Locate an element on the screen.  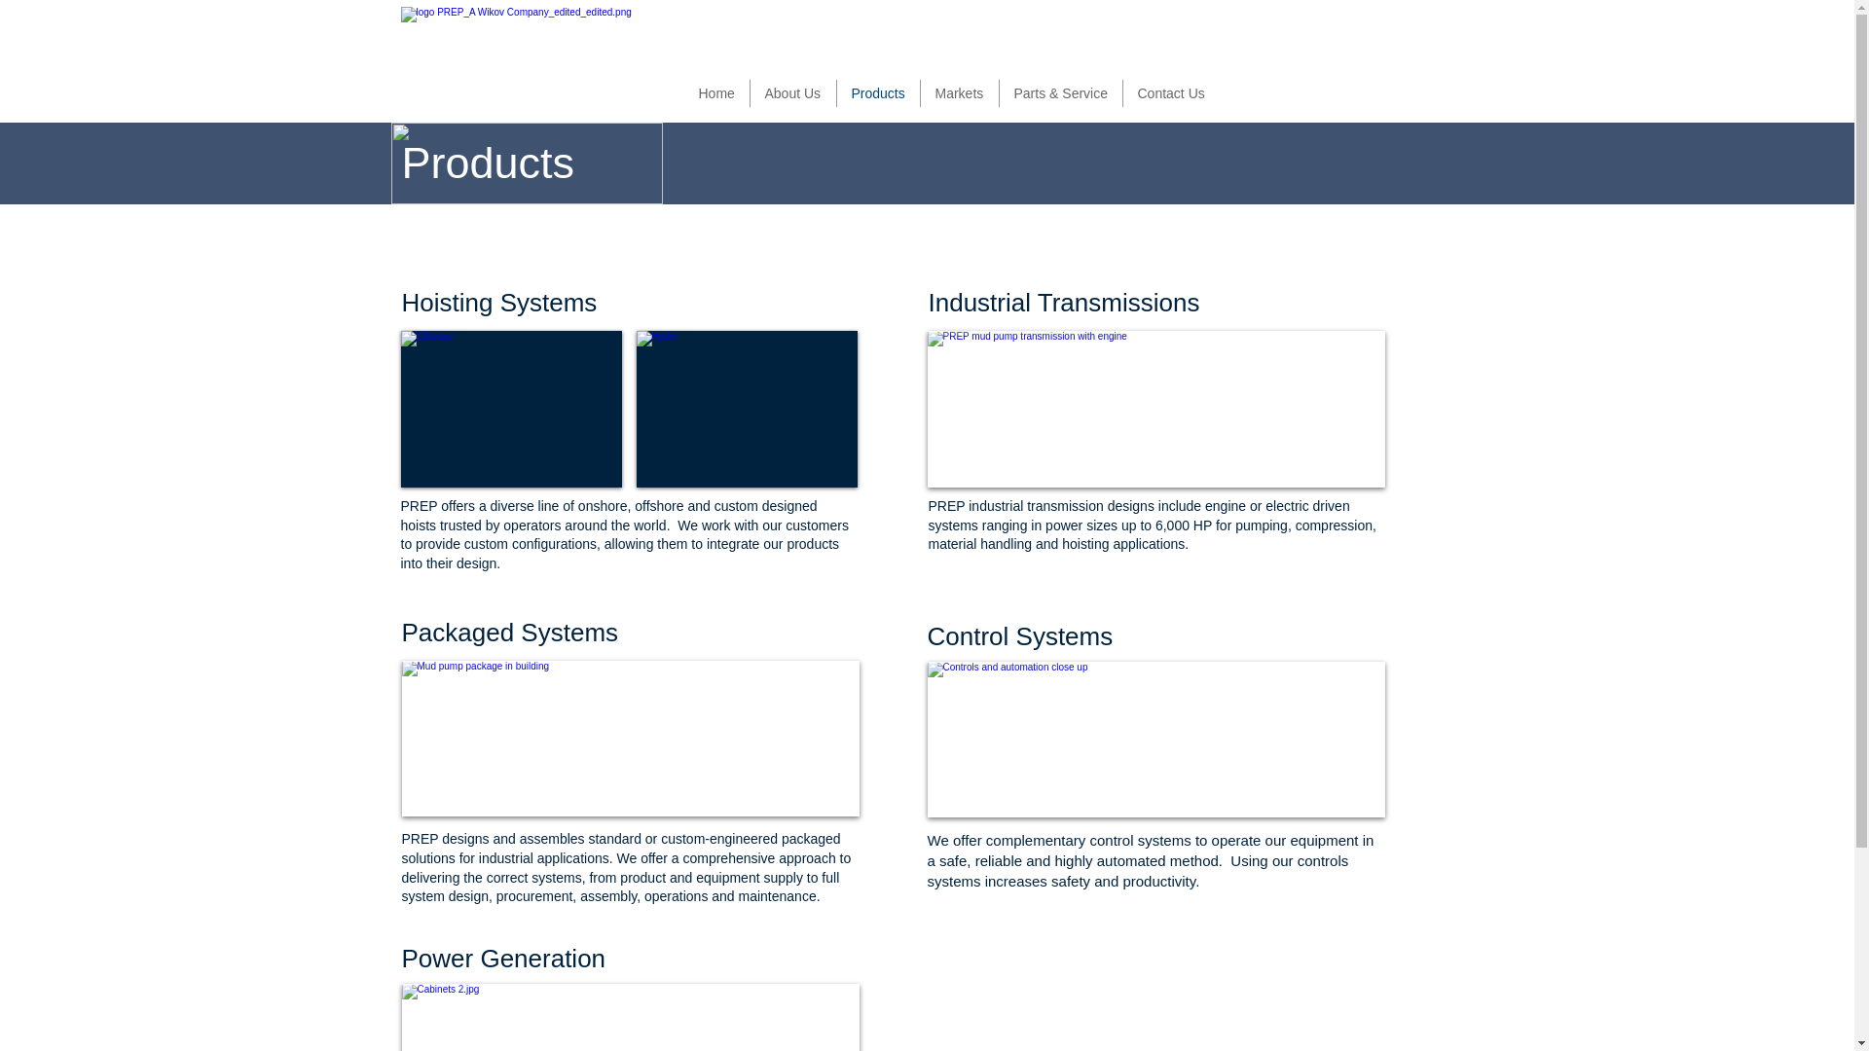
Mud pump package in building is located at coordinates (629, 739).